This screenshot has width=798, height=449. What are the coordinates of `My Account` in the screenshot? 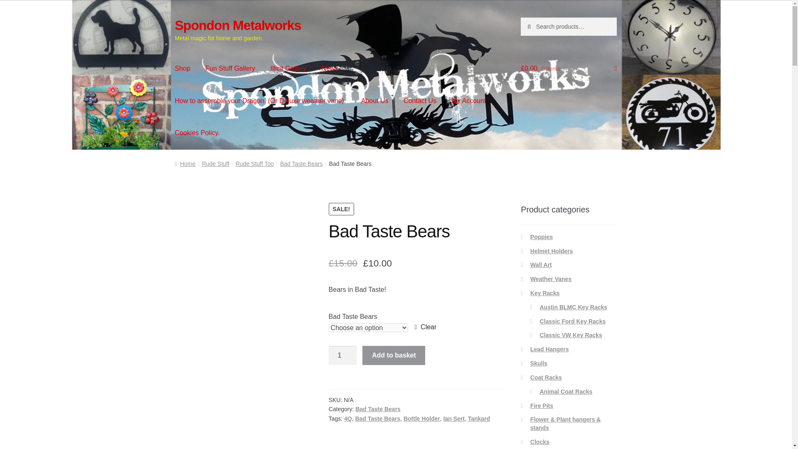 It's located at (469, 101).